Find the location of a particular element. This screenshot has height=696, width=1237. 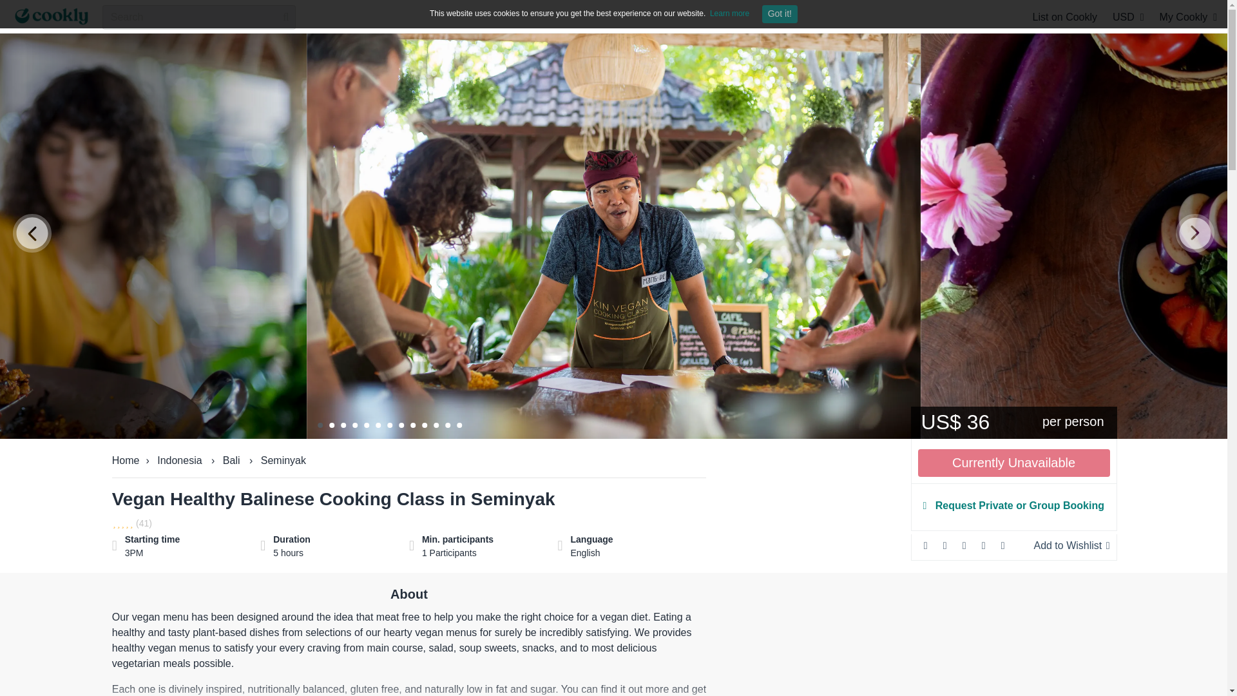

1 is located at coordinates (320, 425).